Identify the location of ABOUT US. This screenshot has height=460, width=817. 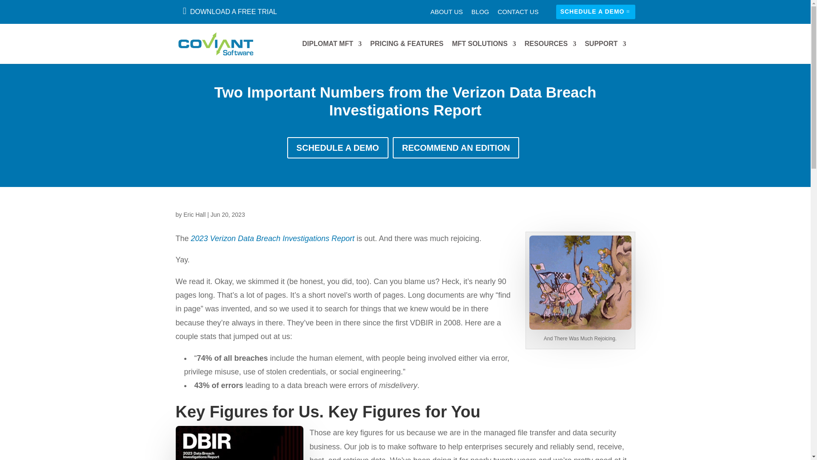
(446, 14).